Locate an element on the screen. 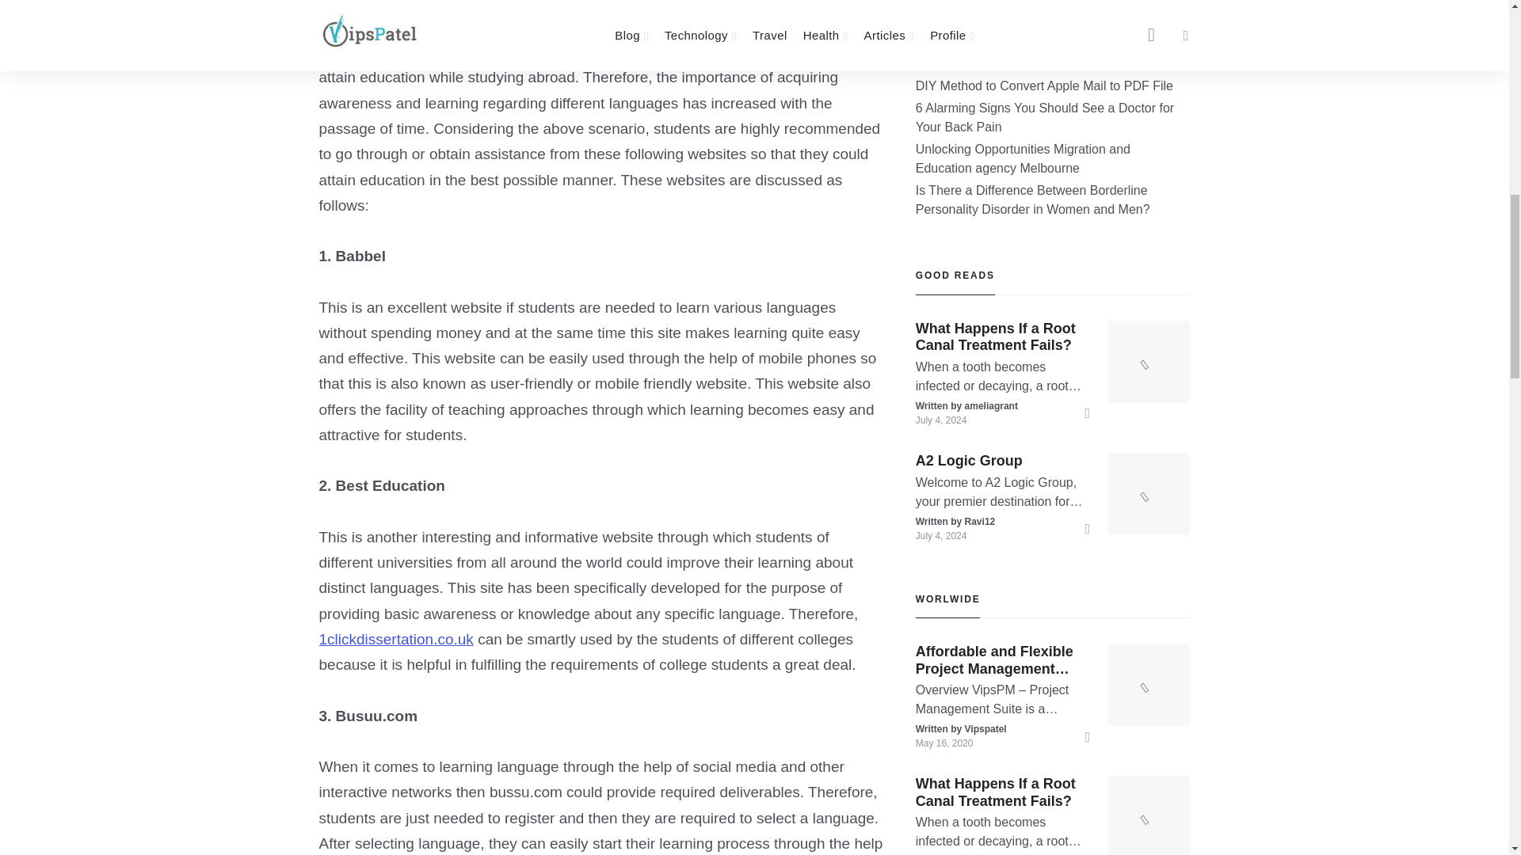 Image resolution: width=1521 pixels, height=855 pixels. 0 is located at coordinates (344, 7).